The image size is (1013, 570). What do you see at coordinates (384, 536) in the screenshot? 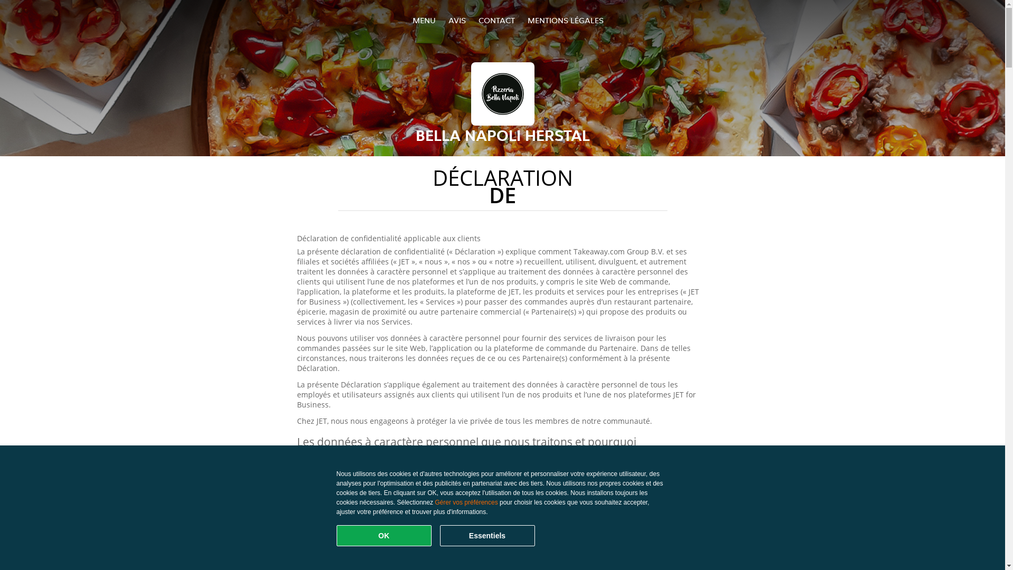
I see `OK` at bounding box center [384, 536].